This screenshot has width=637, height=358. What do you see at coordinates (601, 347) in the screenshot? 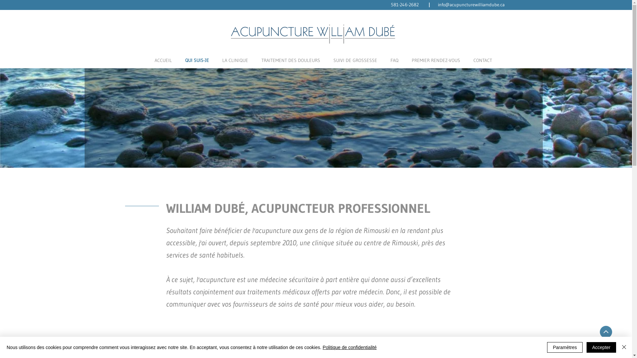
I see `Accepter` at bounding box center [601, 347].